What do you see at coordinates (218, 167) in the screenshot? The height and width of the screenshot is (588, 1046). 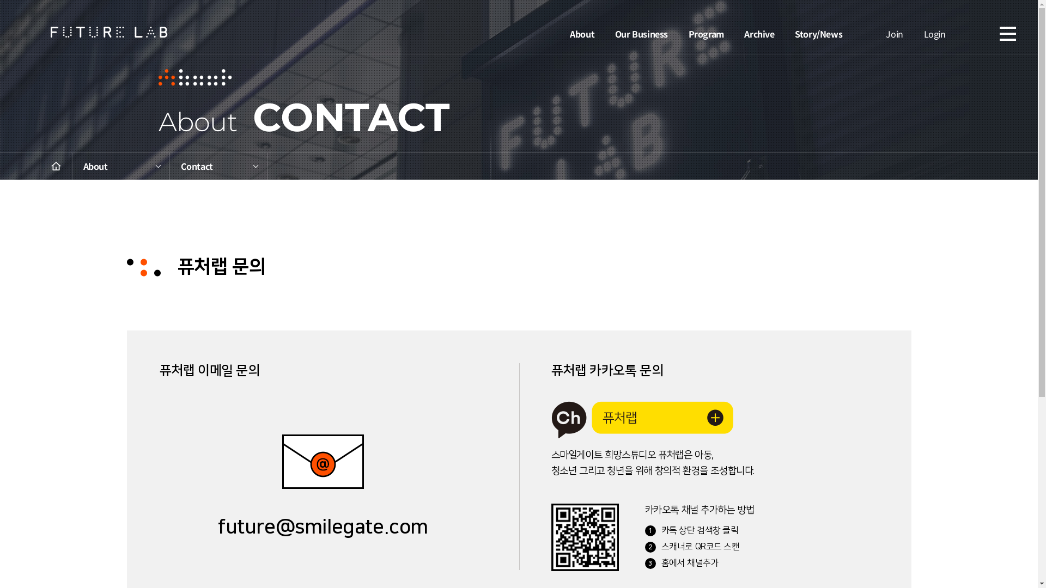 I see `Contact` at bounding box center [218, 167].